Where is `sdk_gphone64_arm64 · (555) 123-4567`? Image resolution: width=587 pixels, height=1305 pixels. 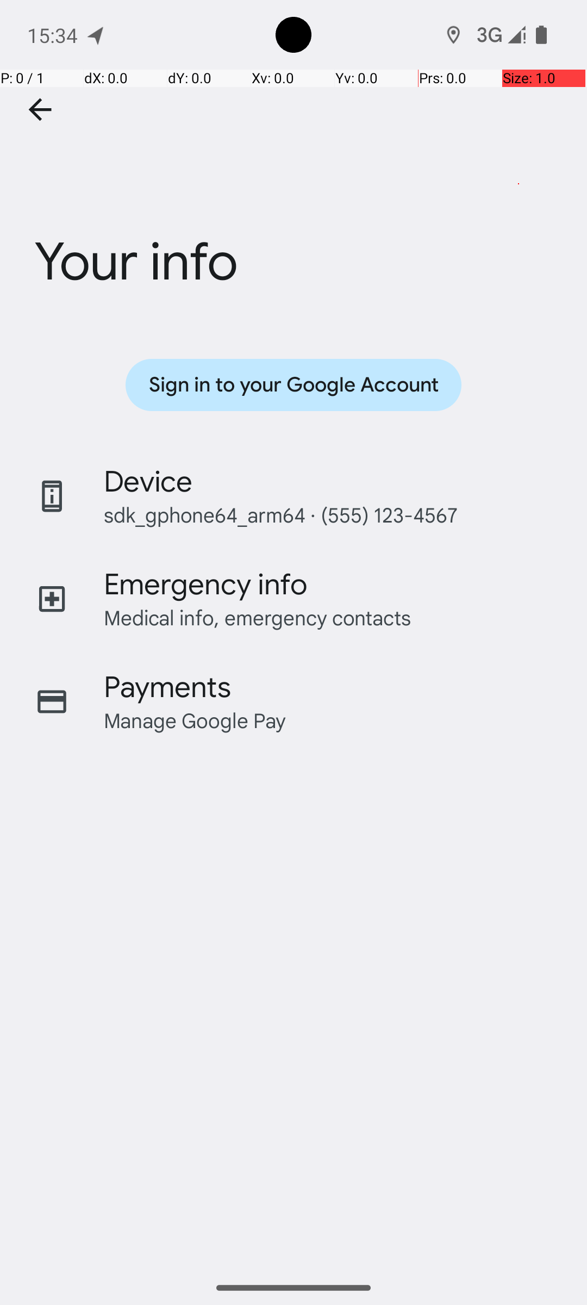
sdk_gphone64_arm64 · (555) 123-4567 is located at coordinates (280, 514).